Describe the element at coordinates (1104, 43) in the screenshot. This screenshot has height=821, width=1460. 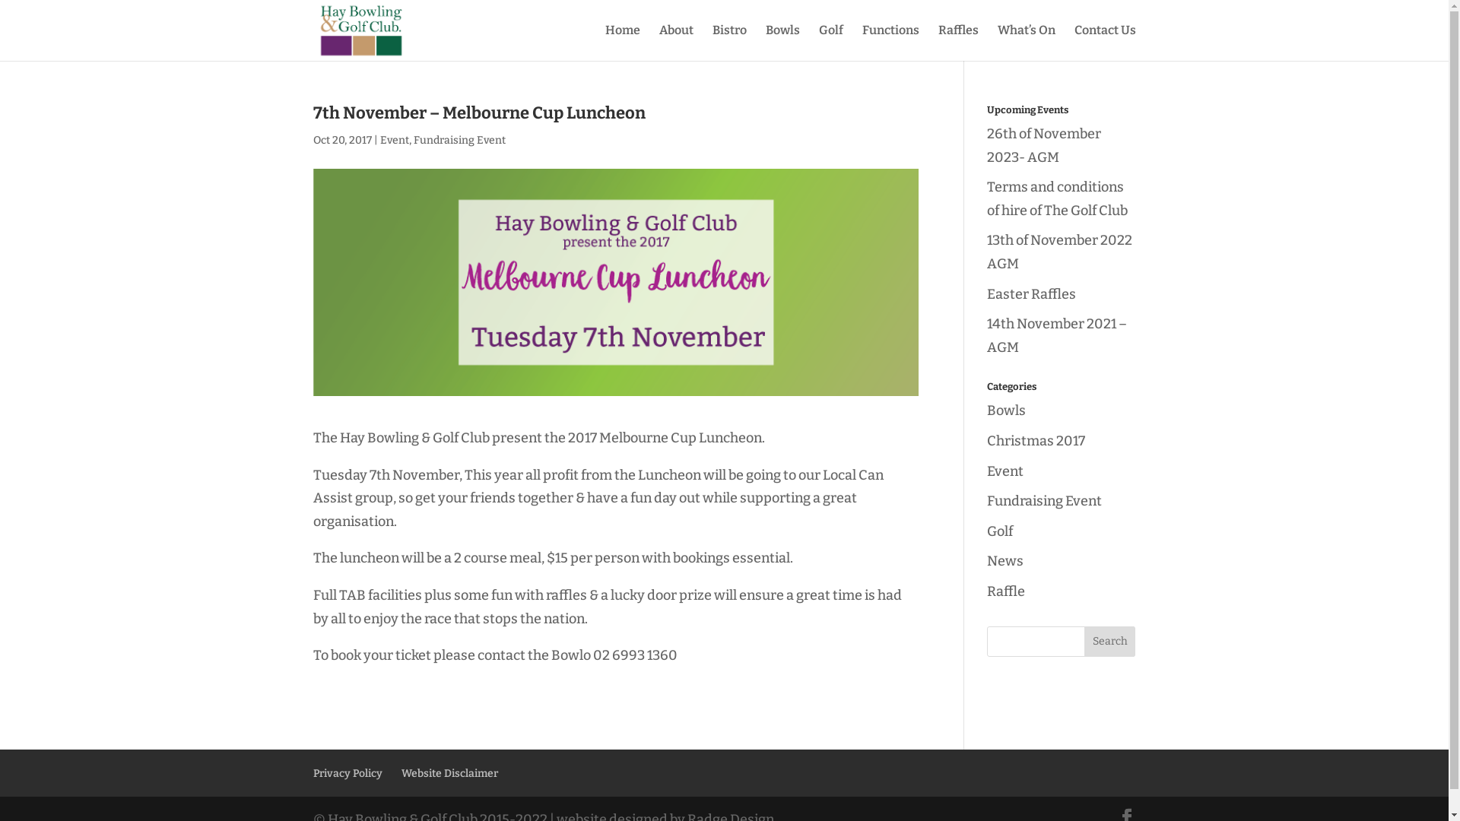
I see `Contact Us` at that location.